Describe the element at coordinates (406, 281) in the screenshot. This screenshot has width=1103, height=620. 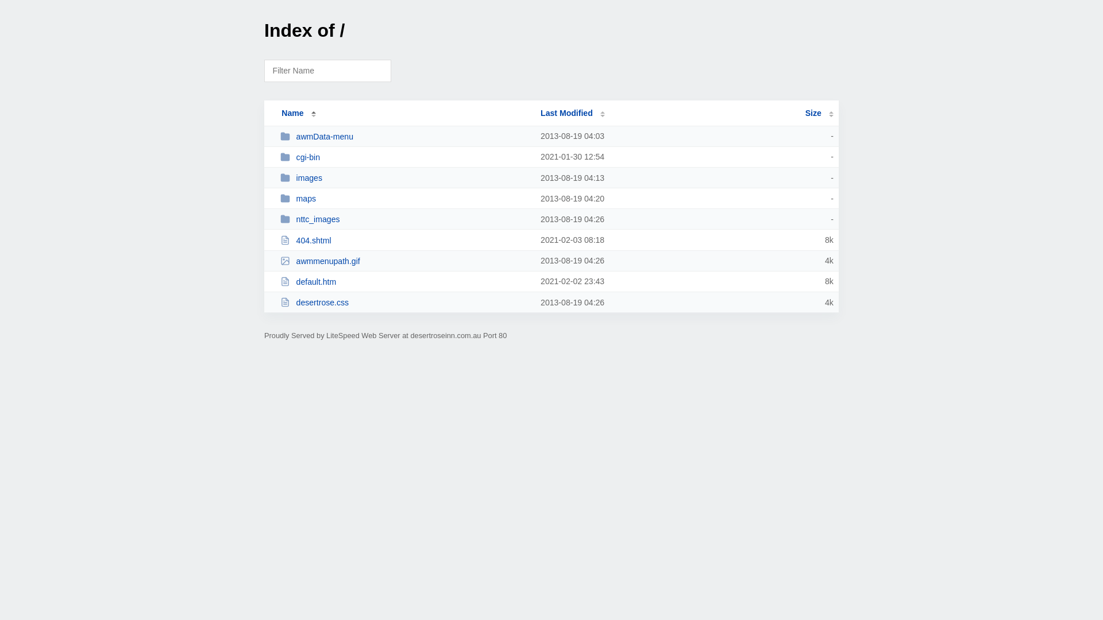
I see `default.htm` at that location.